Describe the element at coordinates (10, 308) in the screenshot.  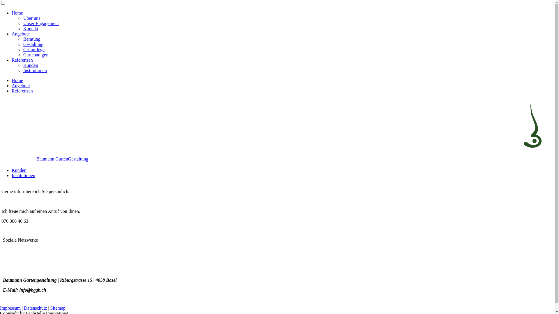
I see `Impressum` at that location.